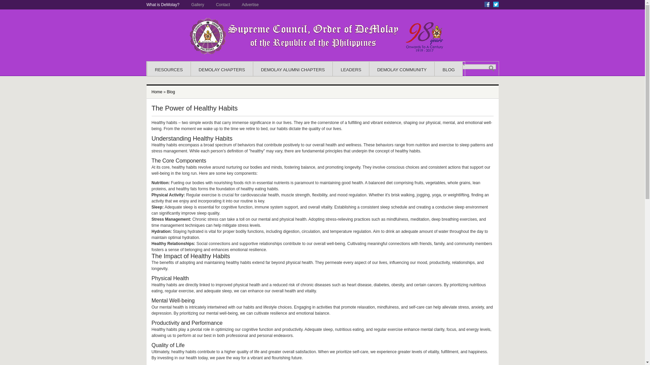  Describe the element at coordinates (292, 71) in the screenshot. I see `DEMOLAY ALUMNI CHAPTERS` at that location.